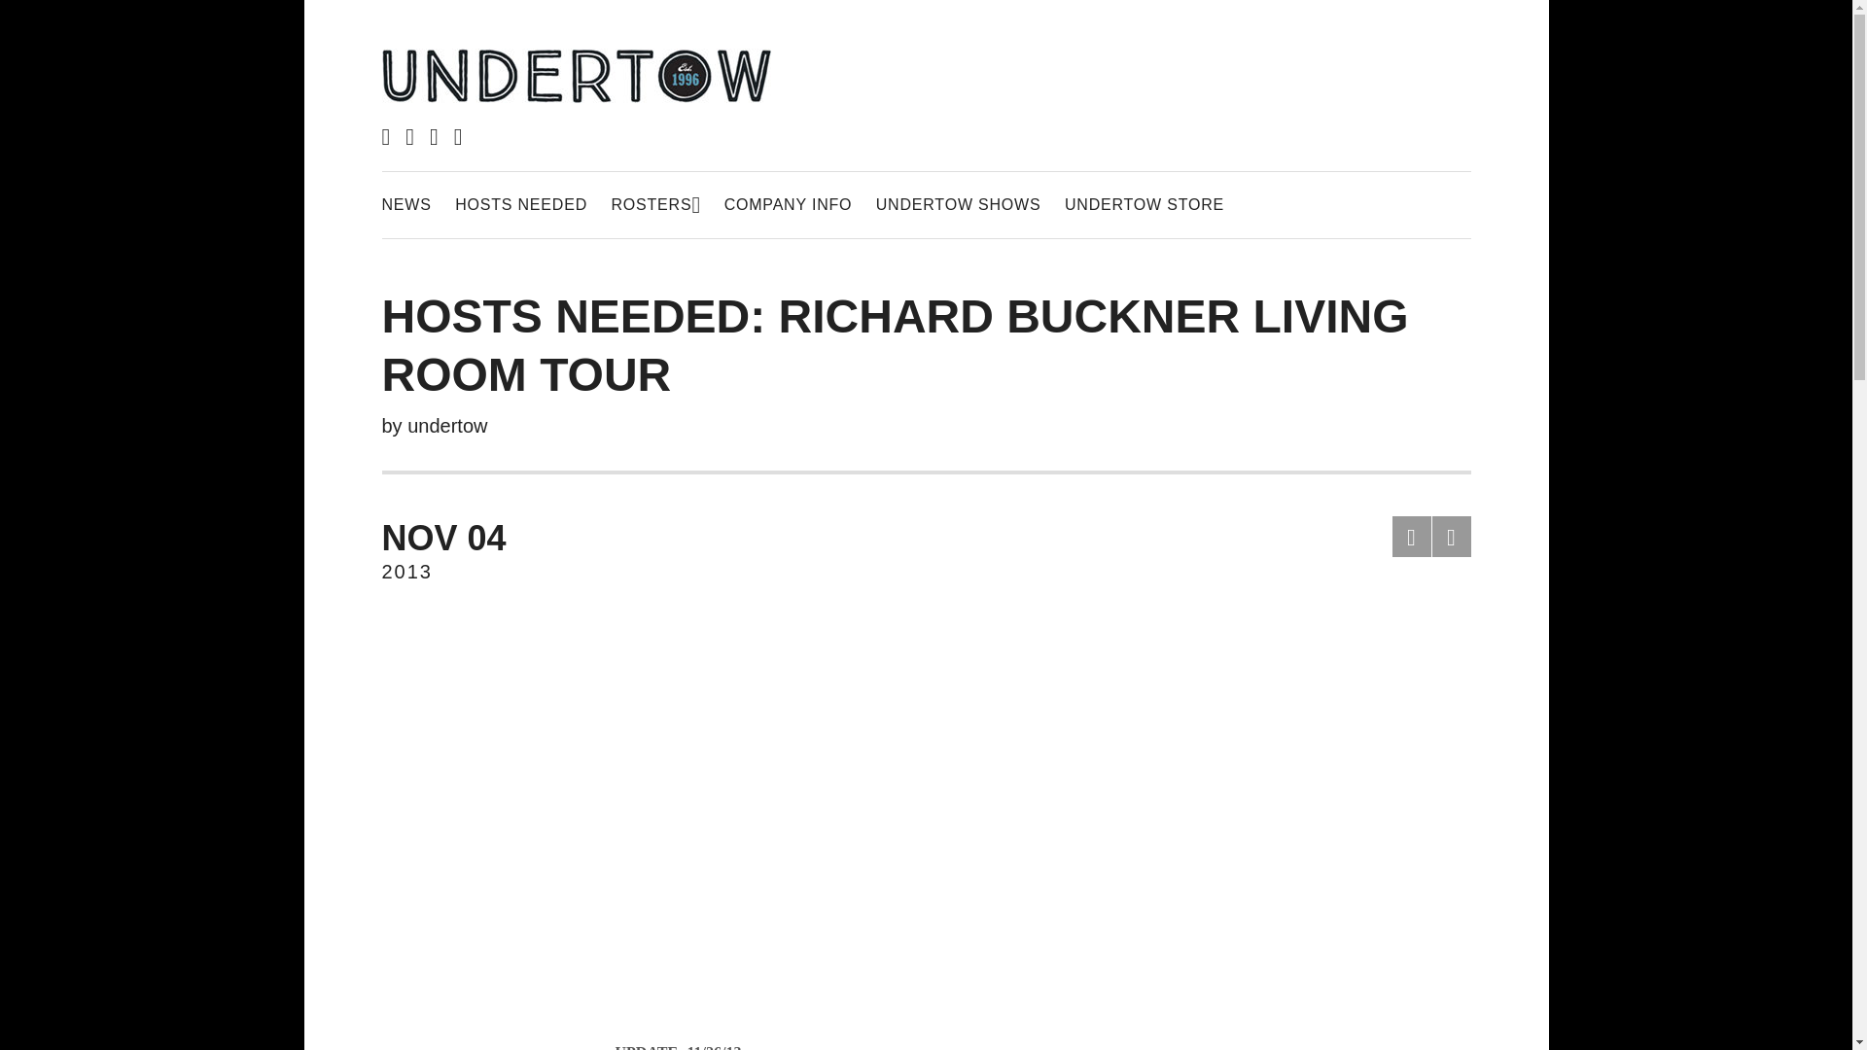  What do you see at coordinates (655, 204) in the screenshot?
I see `UNDERTOW SHOWS` at bounding box center [655, 204].